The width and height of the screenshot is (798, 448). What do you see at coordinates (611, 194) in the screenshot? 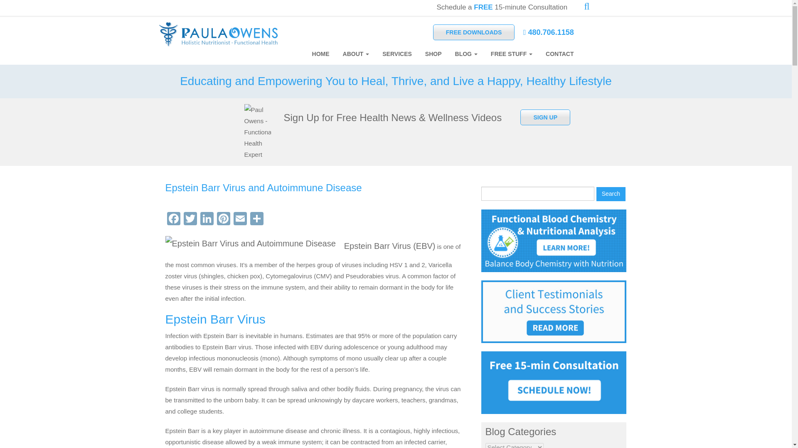
I see `Search` at bounding box center [611, 194].